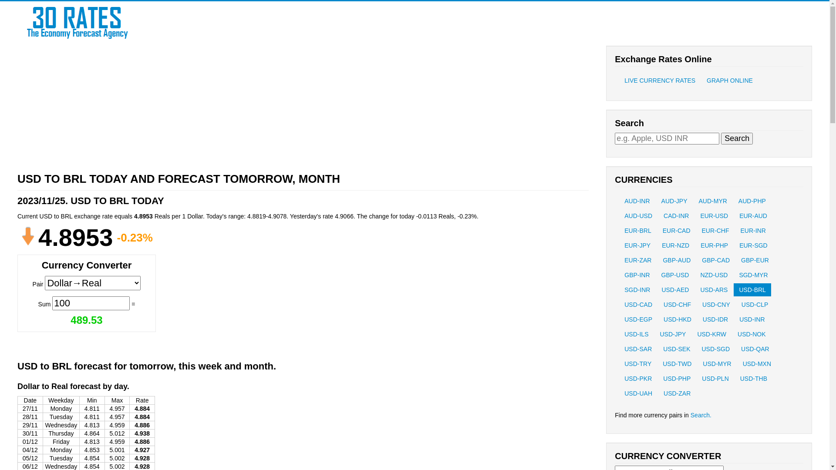 Image resolution: width=836 pixels, height=470 pixels. Describe the element at coordinates (637, 245) in the screenshot. I see `EUR-JPY` at that location.